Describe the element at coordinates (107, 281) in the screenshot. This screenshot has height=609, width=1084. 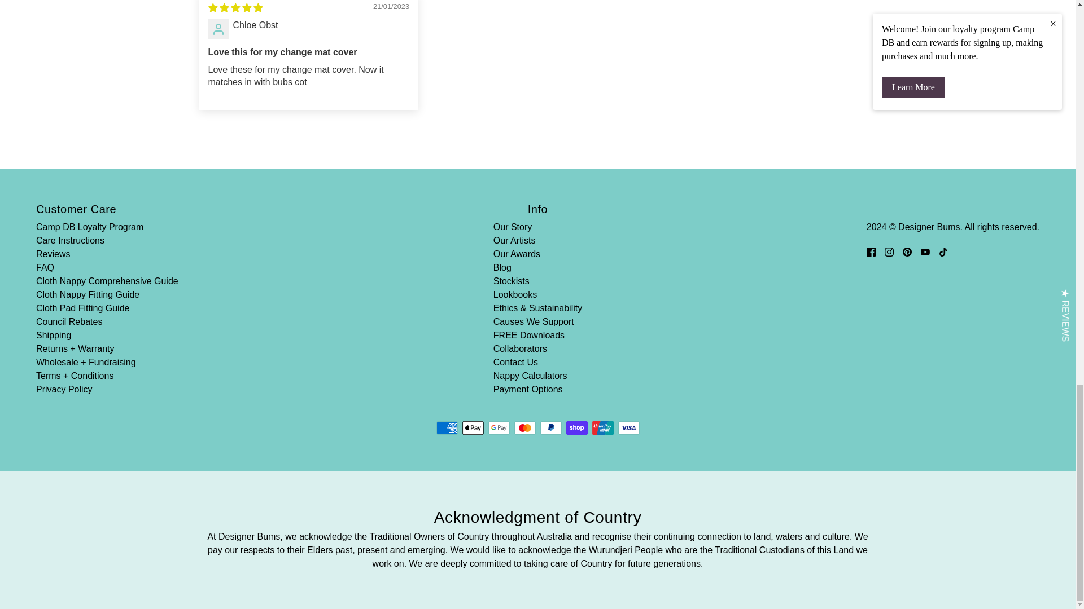
I see `Cloth Nappy Comprehensive Guide` at that location.